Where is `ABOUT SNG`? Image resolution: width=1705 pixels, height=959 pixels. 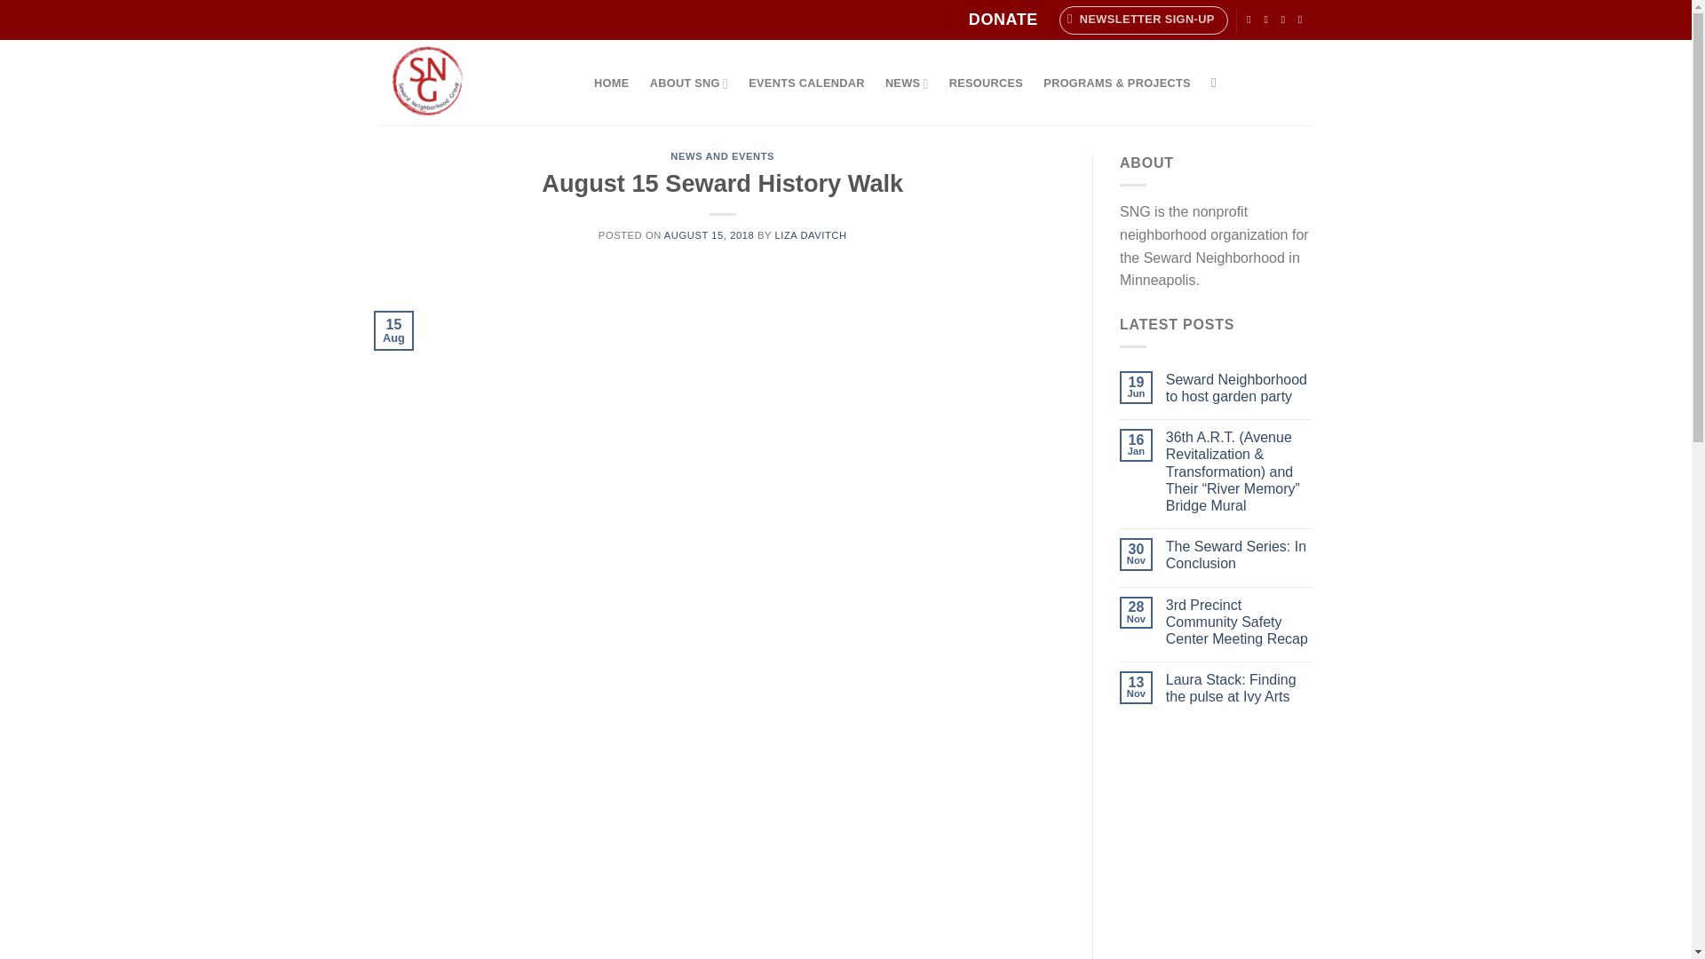 ABOUT SNG is located at coordinates (689, 83).